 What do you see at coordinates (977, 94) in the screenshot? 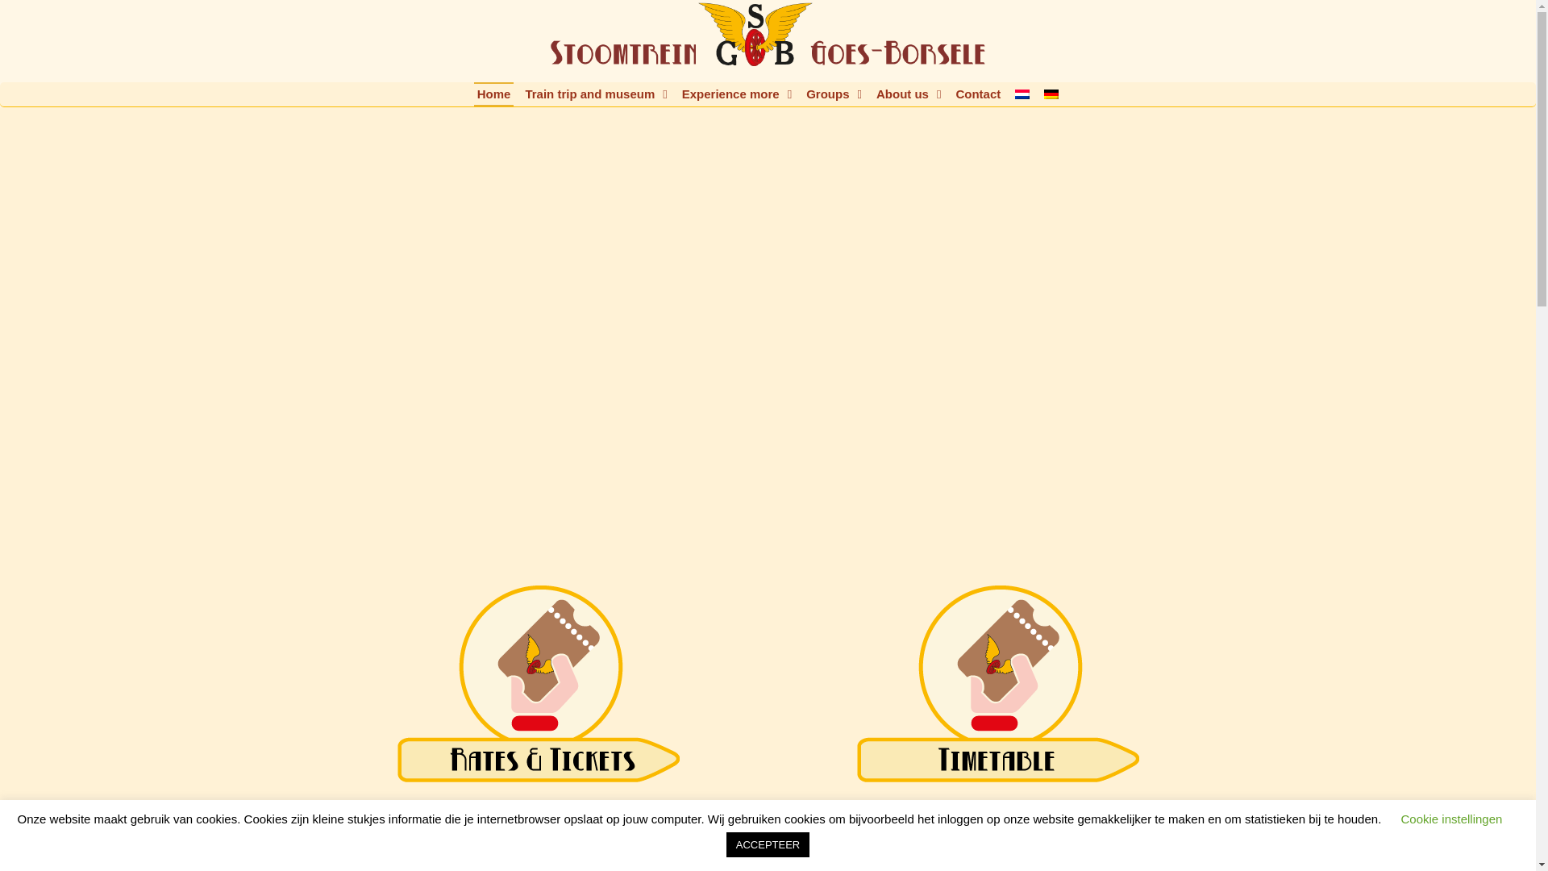
I see `Contact` at bounding box center [977, 94].